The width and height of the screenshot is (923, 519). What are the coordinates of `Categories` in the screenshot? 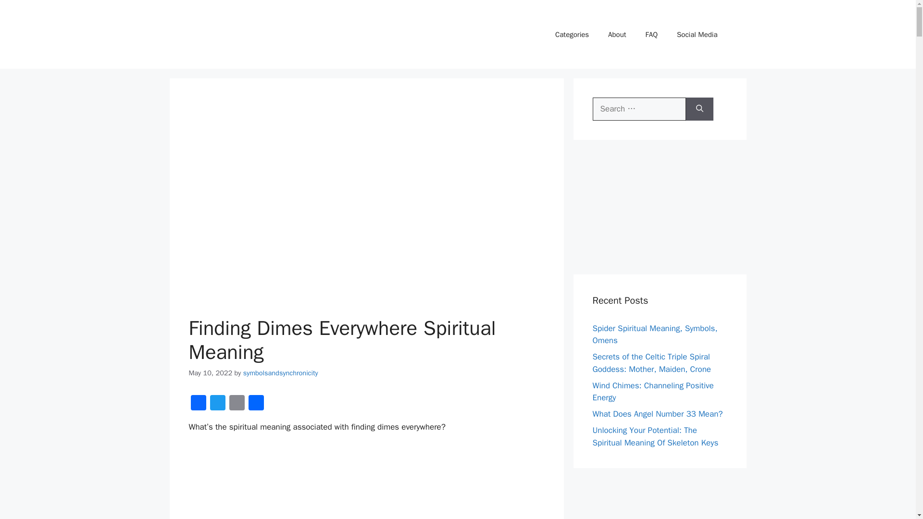 It's located at (572, 35).